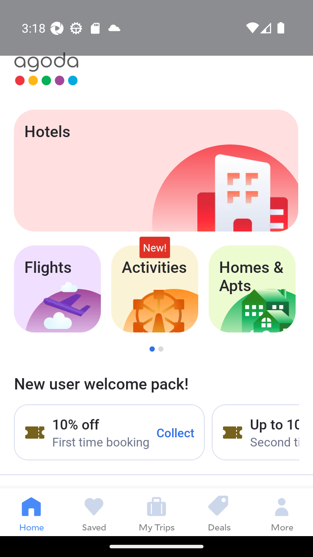  What do you see at coordinates (94, 512) in the screenshot?
I see `Saved` at bounding box center [94, 512].